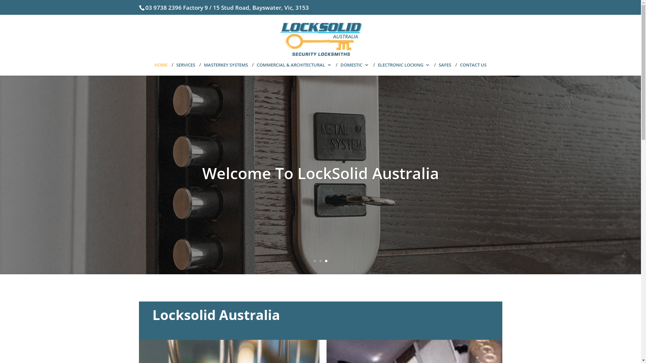  What do you see at coordinates (355, 69) in the screenshot?
I see `DOMESTIC` at bounding box center [355, 69].